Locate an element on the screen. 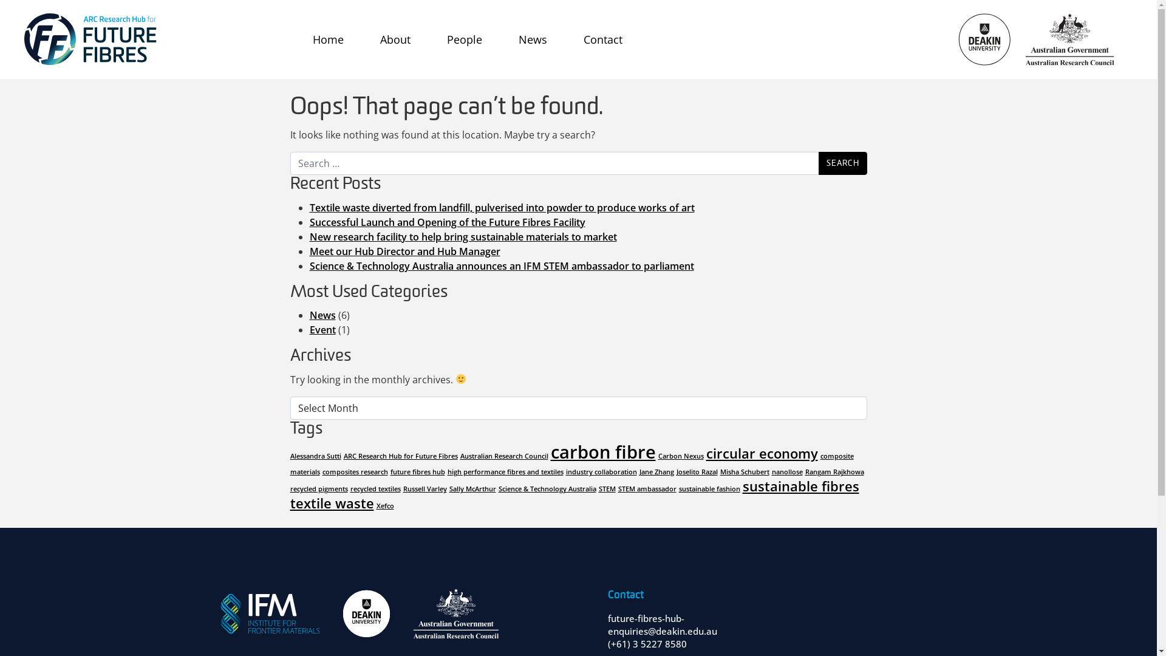  Event is located at coordinates (323, 330).